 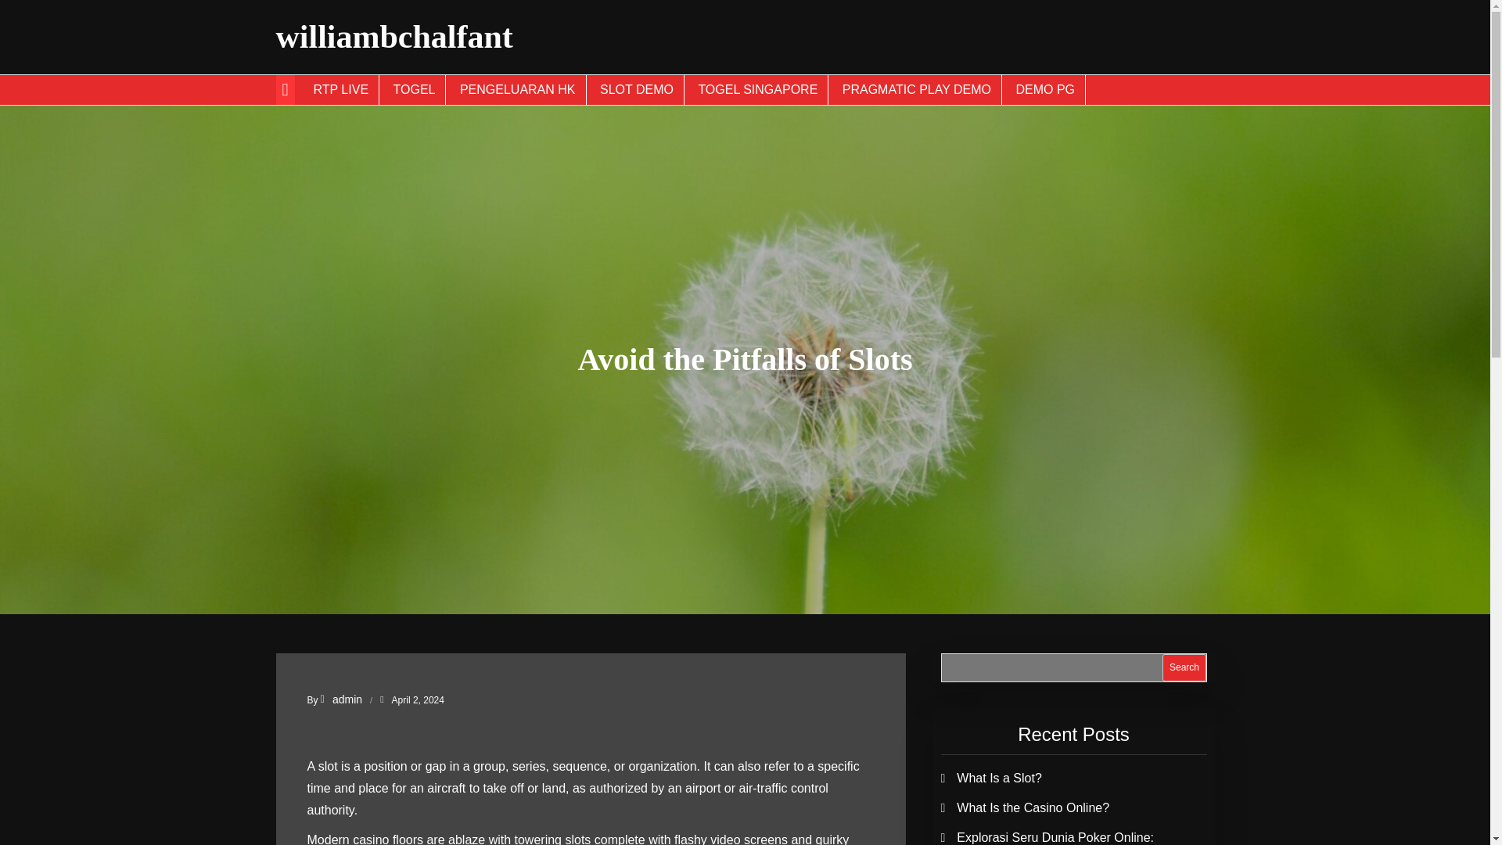 I want to click on What Is the Casino Online?, so click(x=1033, y=807).